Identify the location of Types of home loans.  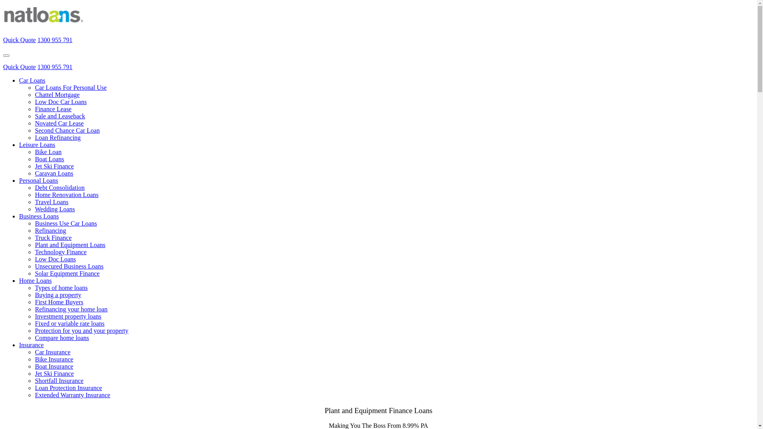
(61, 288).